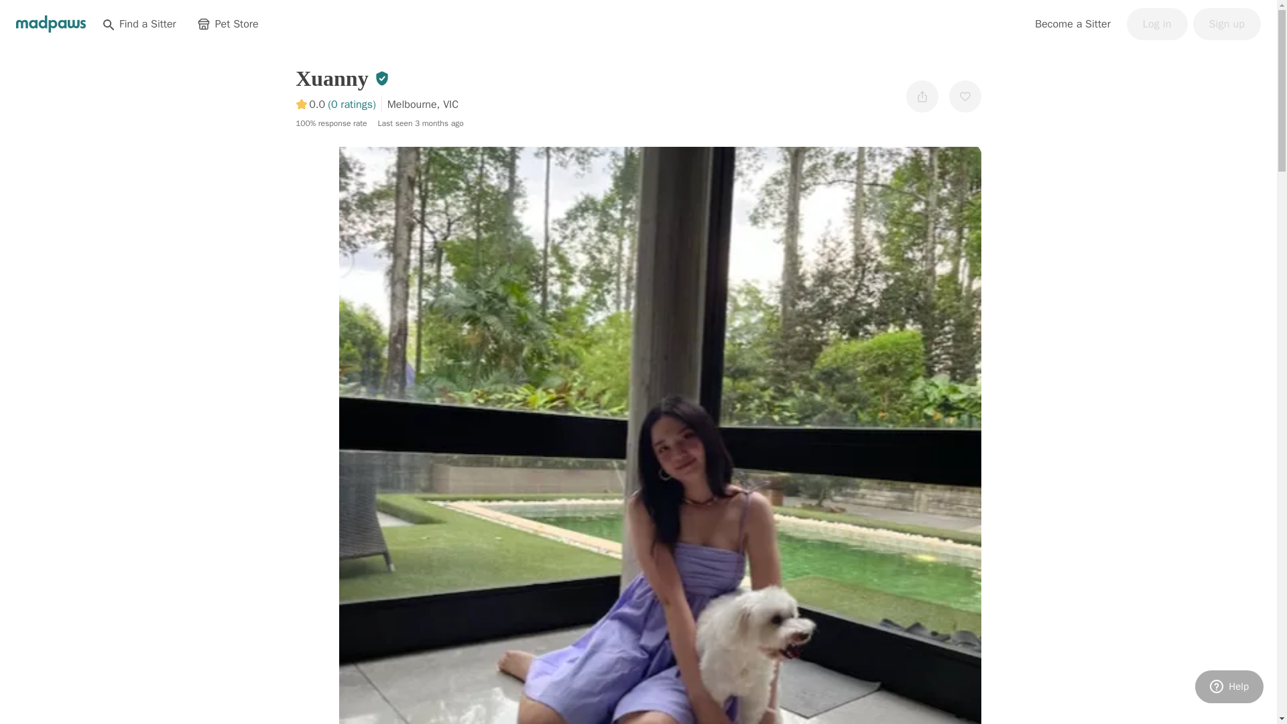 The height and width of the screenshot is (724, 1287). I want to click on Help, so click(1229, 686).